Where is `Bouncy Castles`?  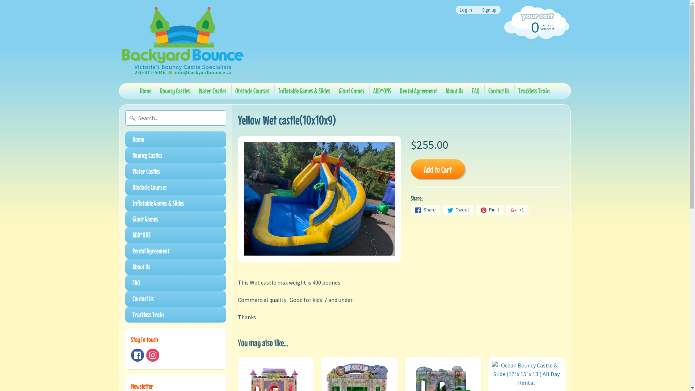 Bouncy Castles is located at coordinates (176, 155).